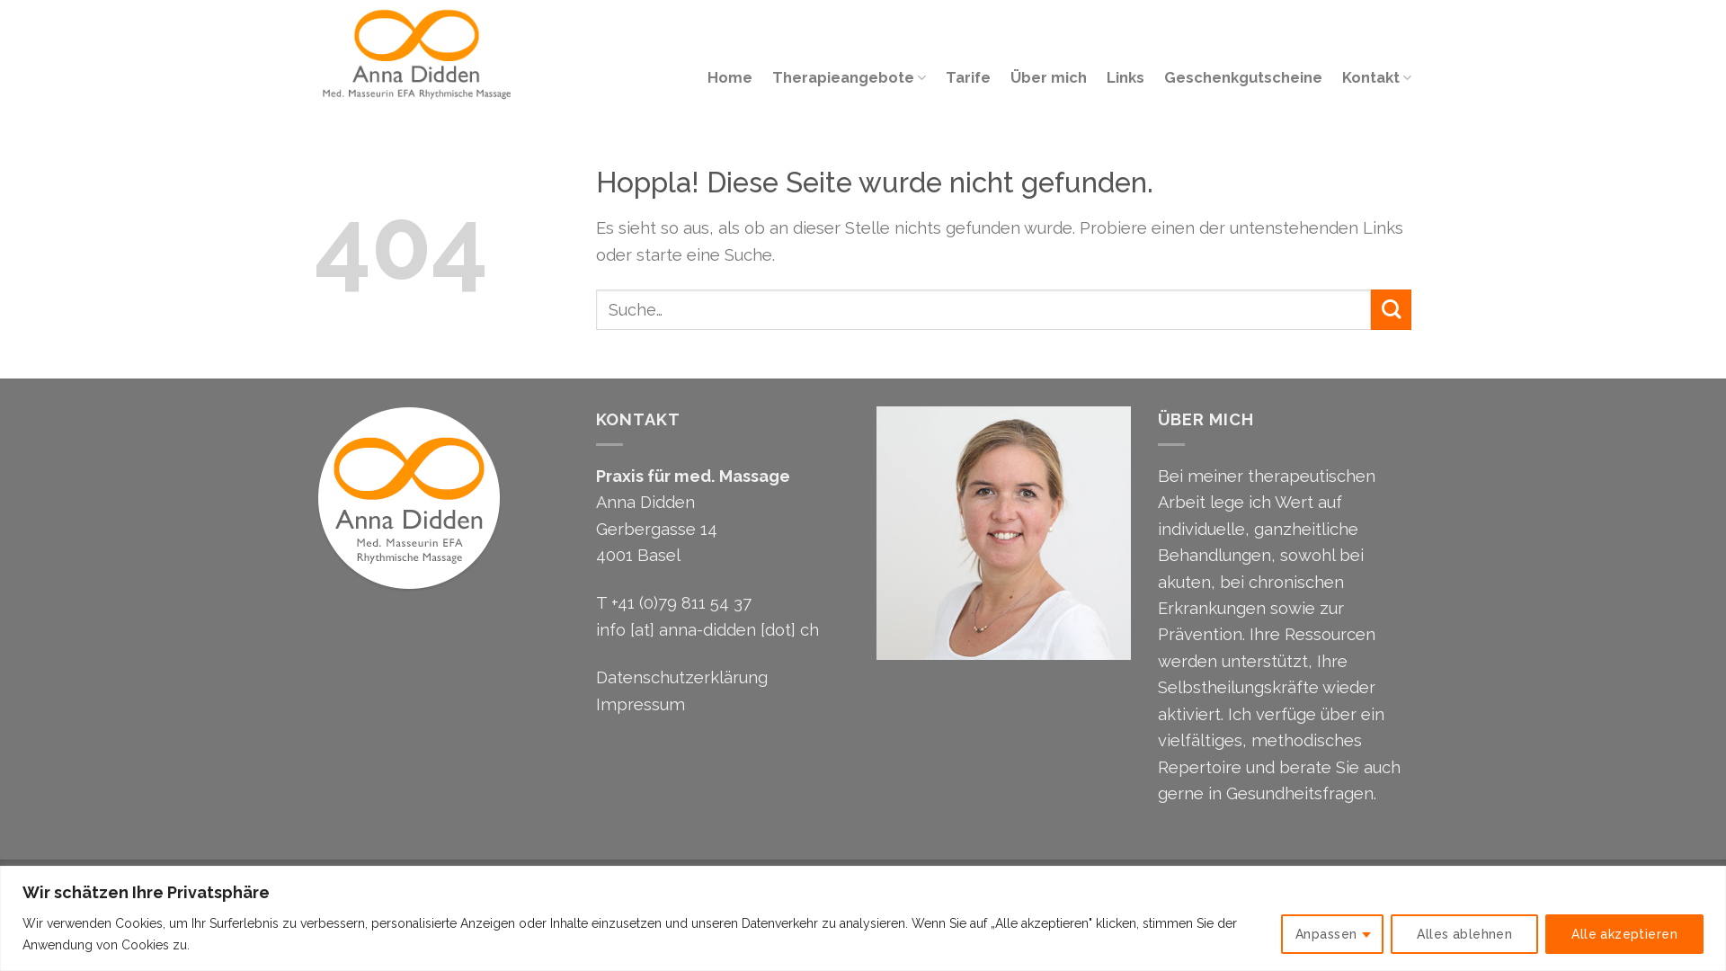  I want to click on Geschenkgutscheine, so click(1243, 77).